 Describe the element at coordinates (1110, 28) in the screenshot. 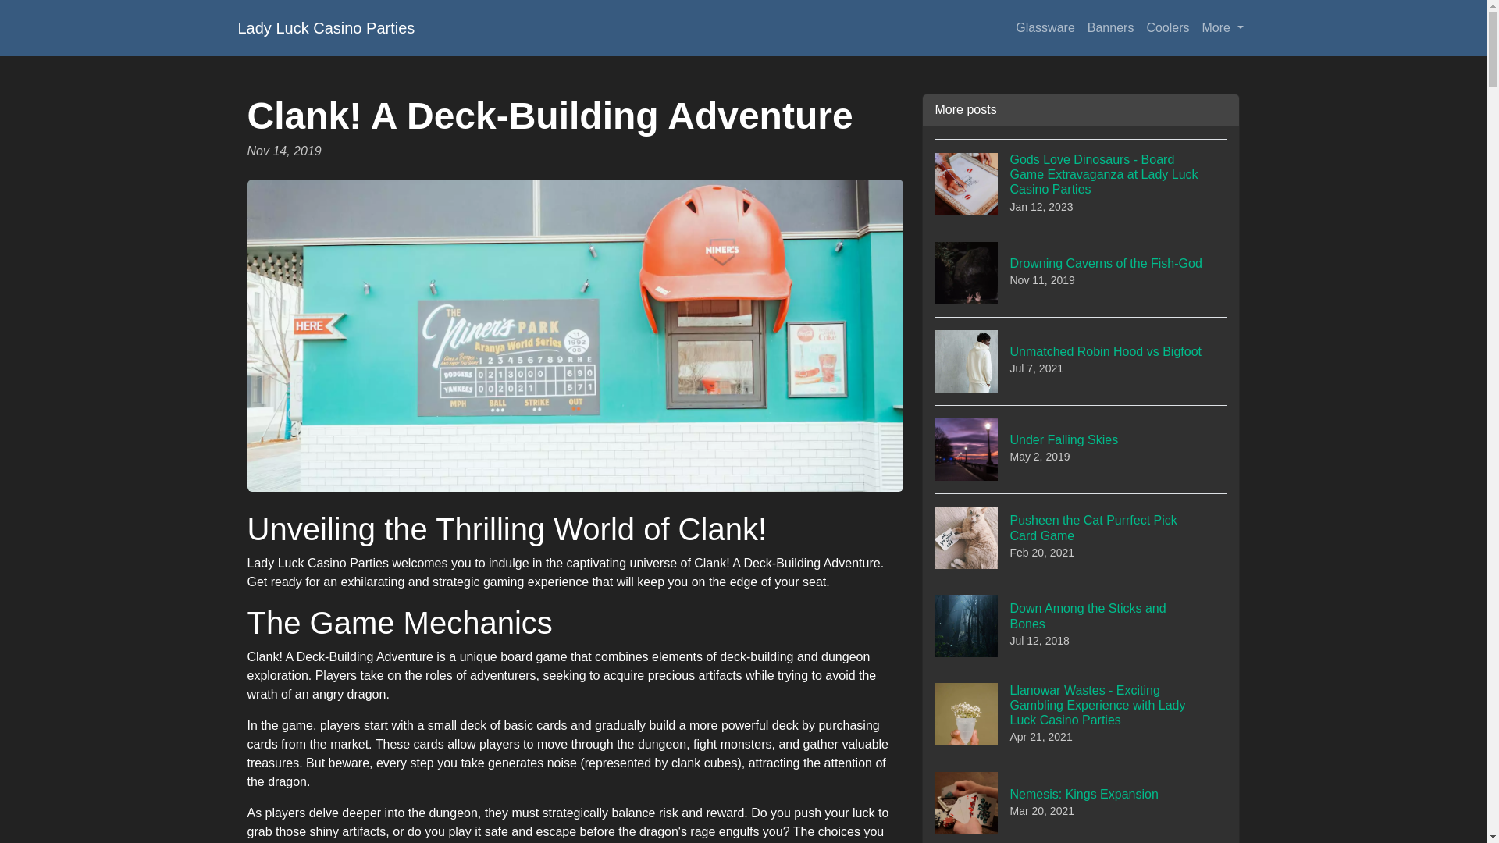

I see `Coolers` at that location.